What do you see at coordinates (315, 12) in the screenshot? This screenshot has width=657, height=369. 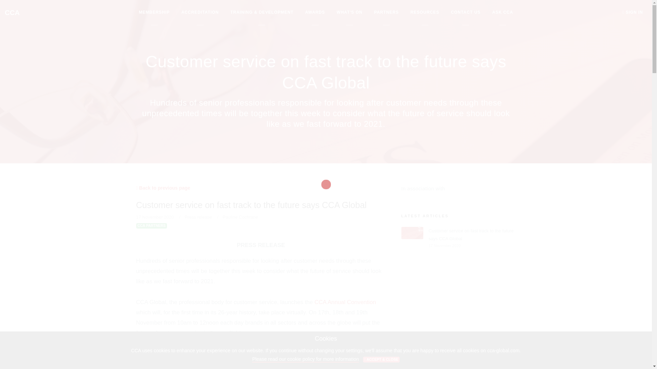 I see `AWARDS` at bounding box center [315, 12].